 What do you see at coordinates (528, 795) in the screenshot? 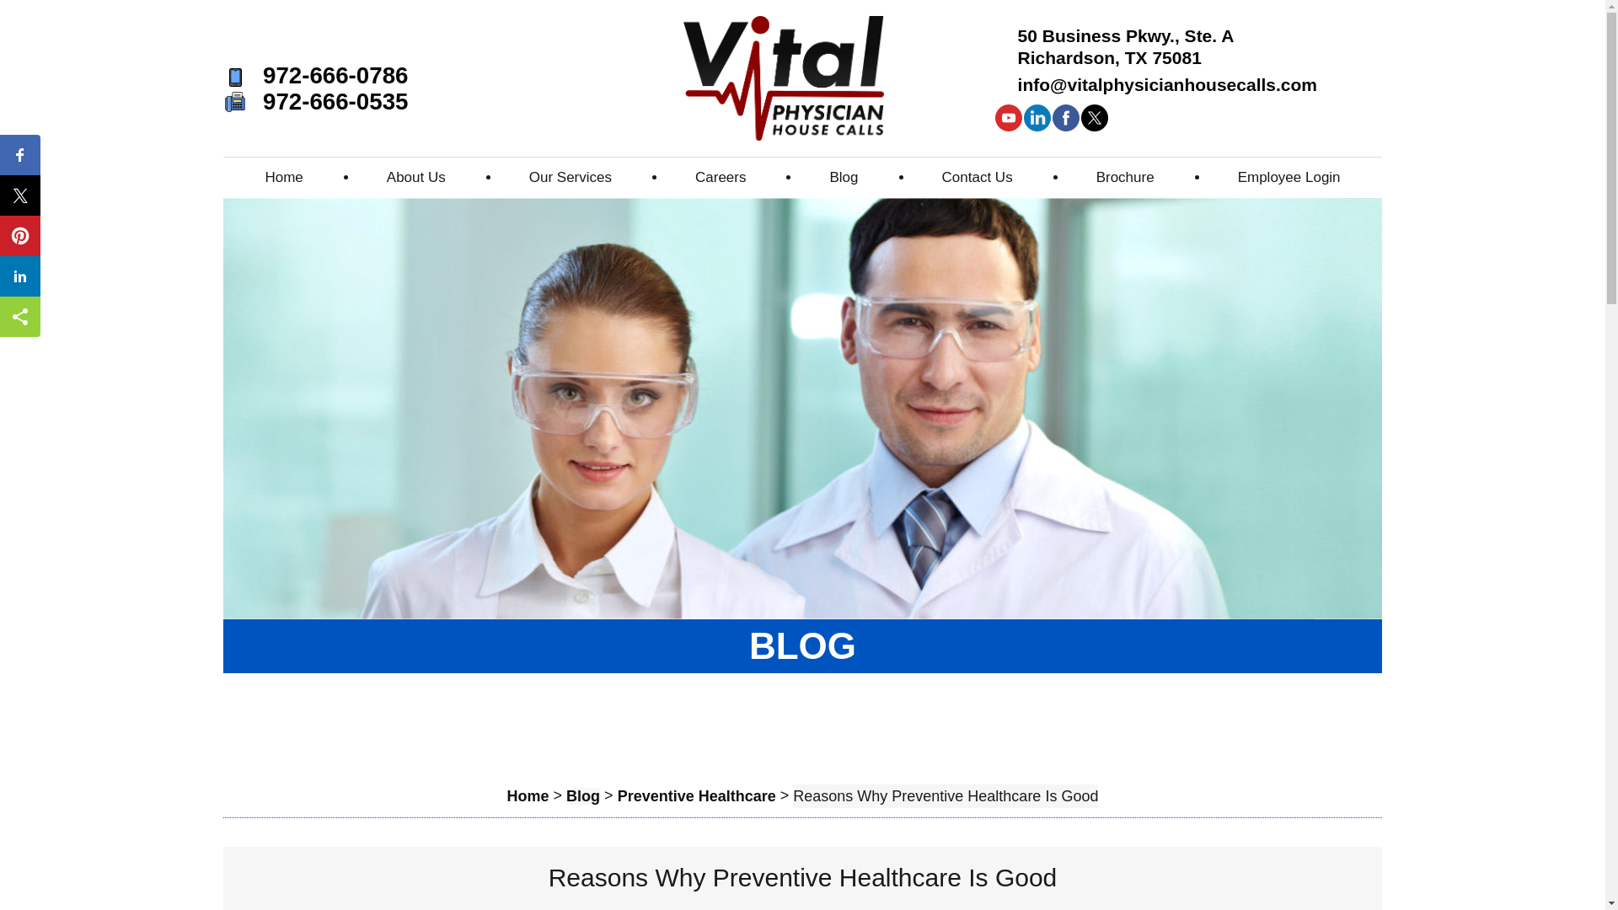
I see `Home` at bounding box center [528, 795].